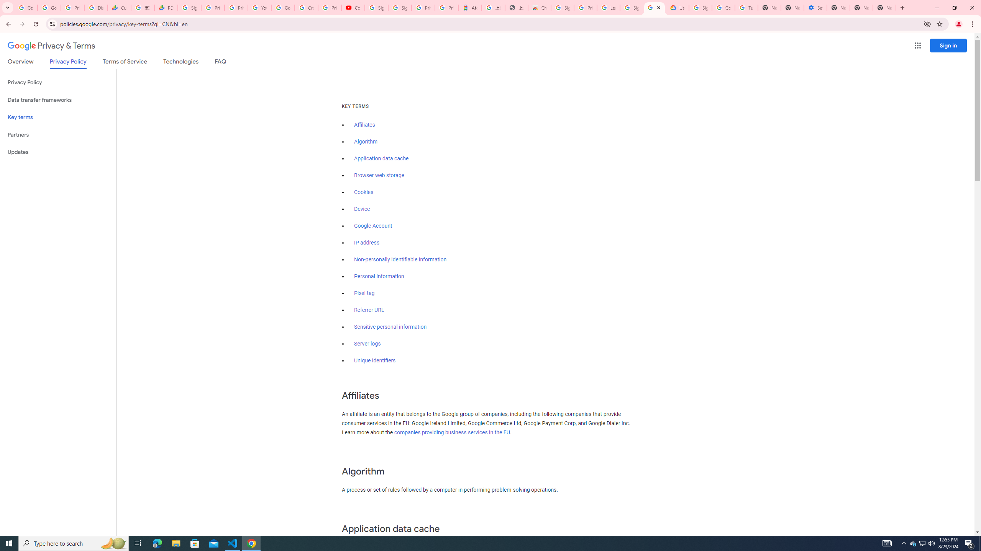 This screenshot has width=981, height=551. Describe the element at coordinates (390, 327) in the screenshot. I see `Sensitive personal information` at that location.